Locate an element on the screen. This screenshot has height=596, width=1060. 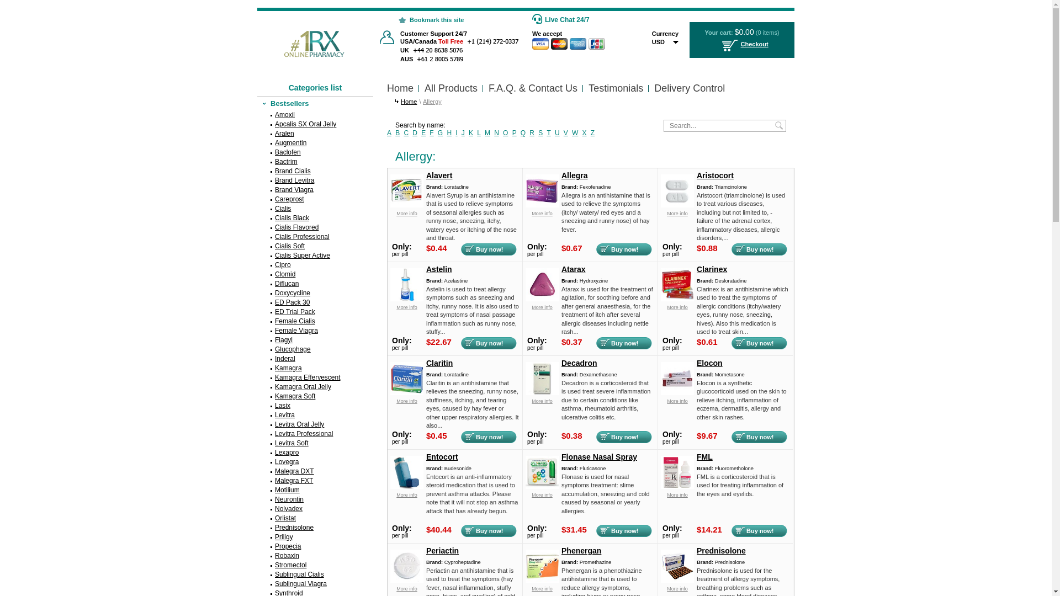
Cialis is located at coordinates (315, 209).